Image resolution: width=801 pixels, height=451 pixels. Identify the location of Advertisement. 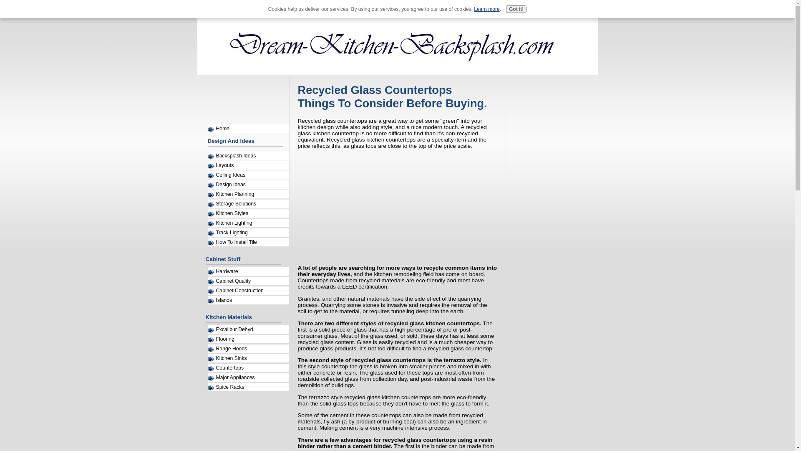
(239, 102).